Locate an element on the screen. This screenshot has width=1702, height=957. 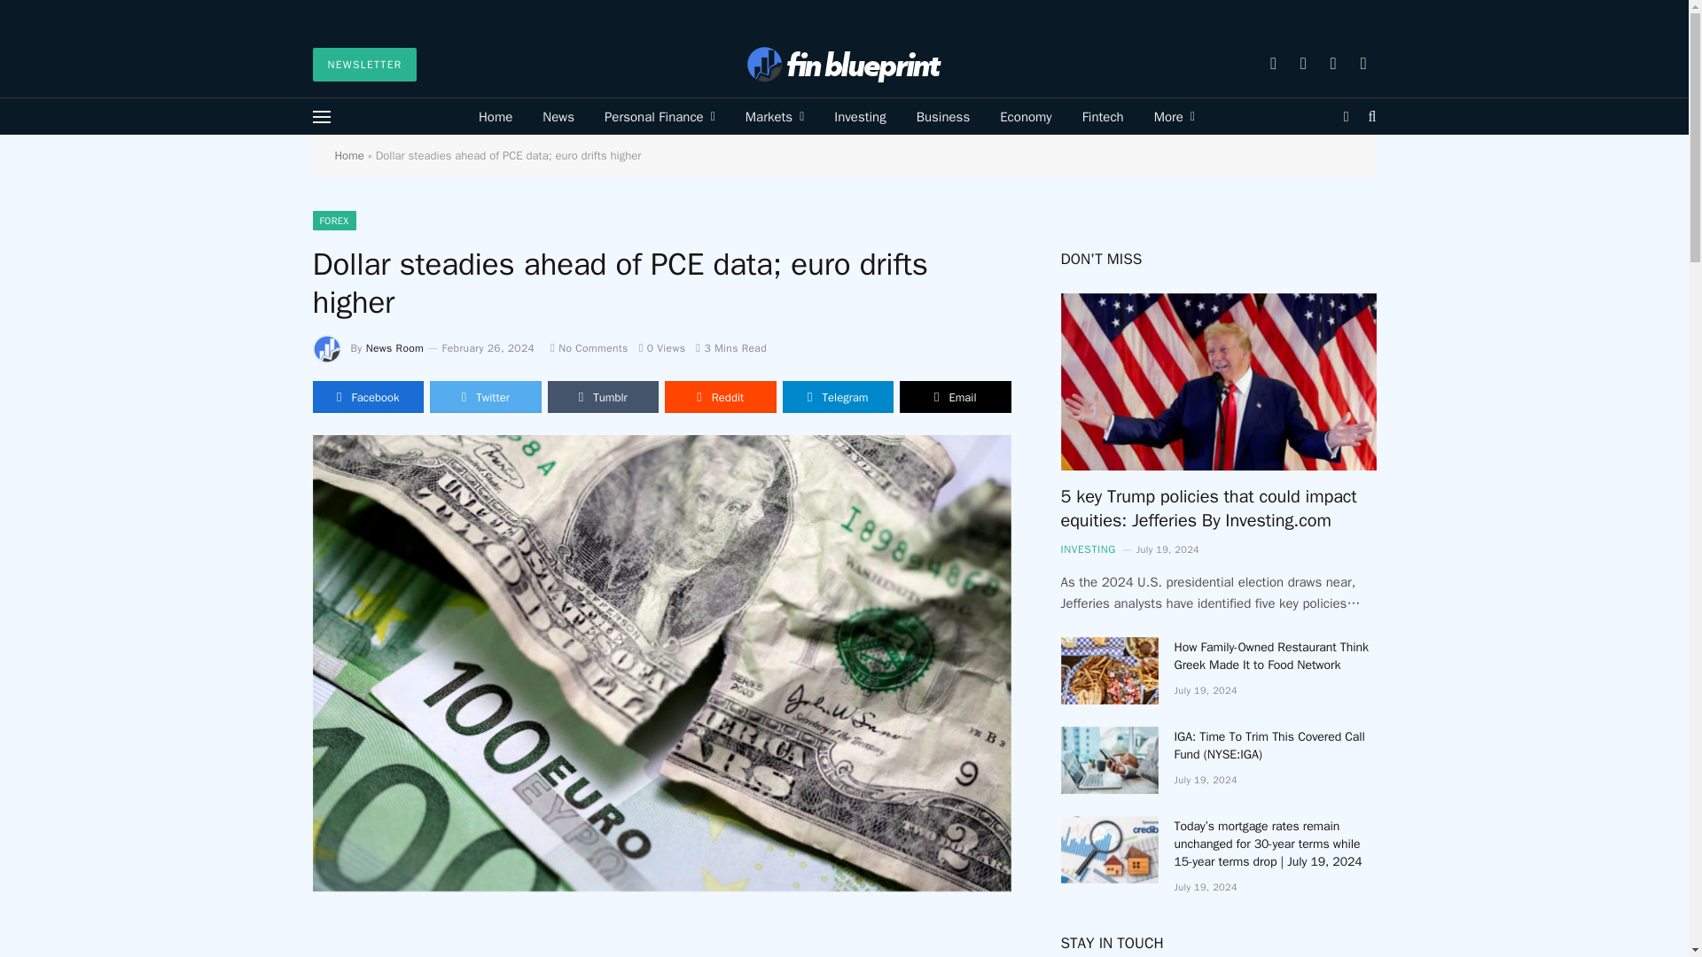
Posts by News Room is located at coordinates (394, 347).